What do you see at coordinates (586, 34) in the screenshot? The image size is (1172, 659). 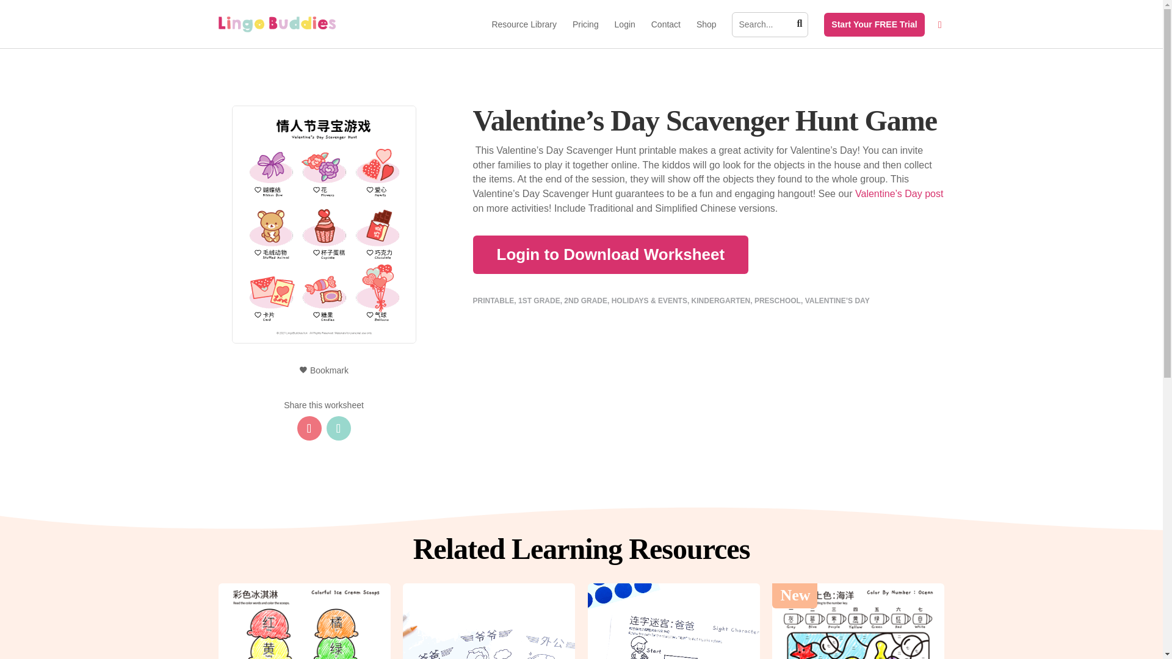 I see `Pricing` at bounding box center [586, 34].